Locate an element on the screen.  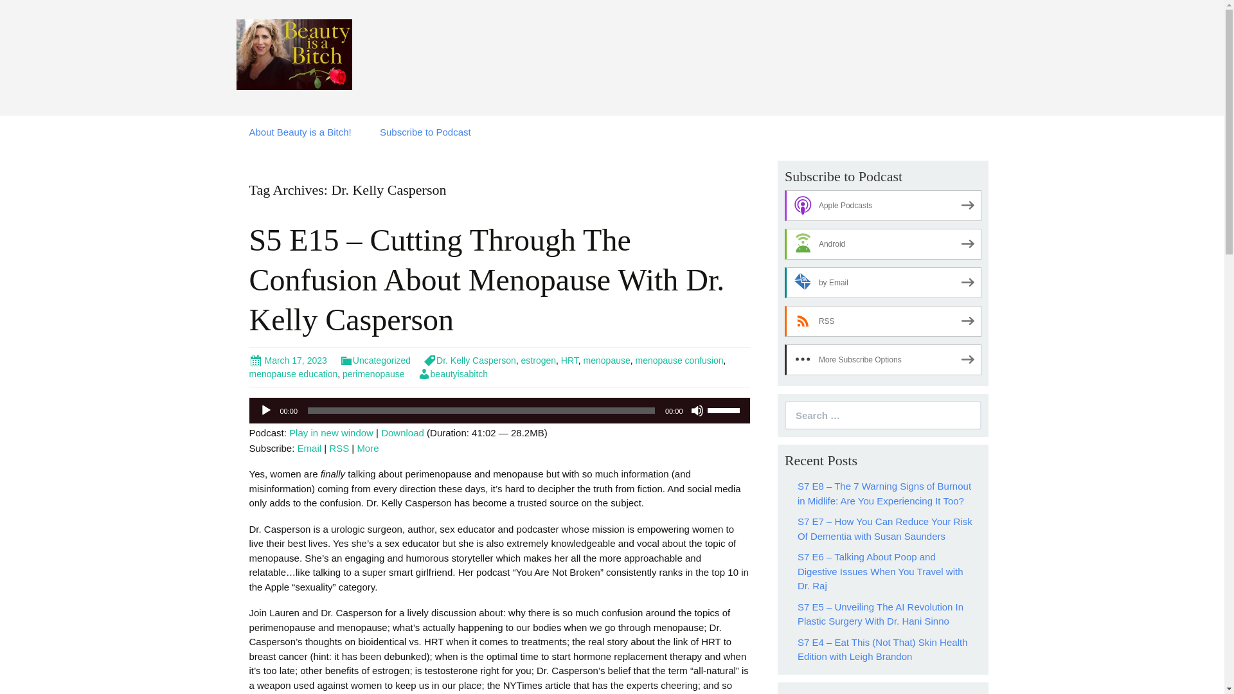
Subscribe on Apple Podcasts is located at coordinates (883, 206).